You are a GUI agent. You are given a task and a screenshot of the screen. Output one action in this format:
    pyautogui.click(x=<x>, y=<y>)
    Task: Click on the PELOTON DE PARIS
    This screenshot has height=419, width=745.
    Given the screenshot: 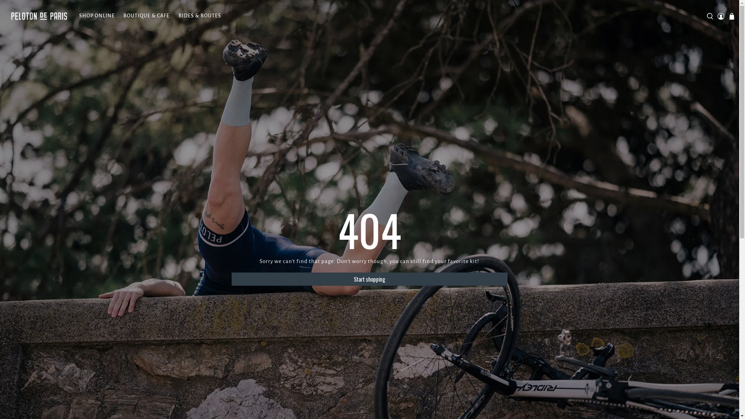 What is the action you would take?
    pyautogui.click(x=39, y=16)
    